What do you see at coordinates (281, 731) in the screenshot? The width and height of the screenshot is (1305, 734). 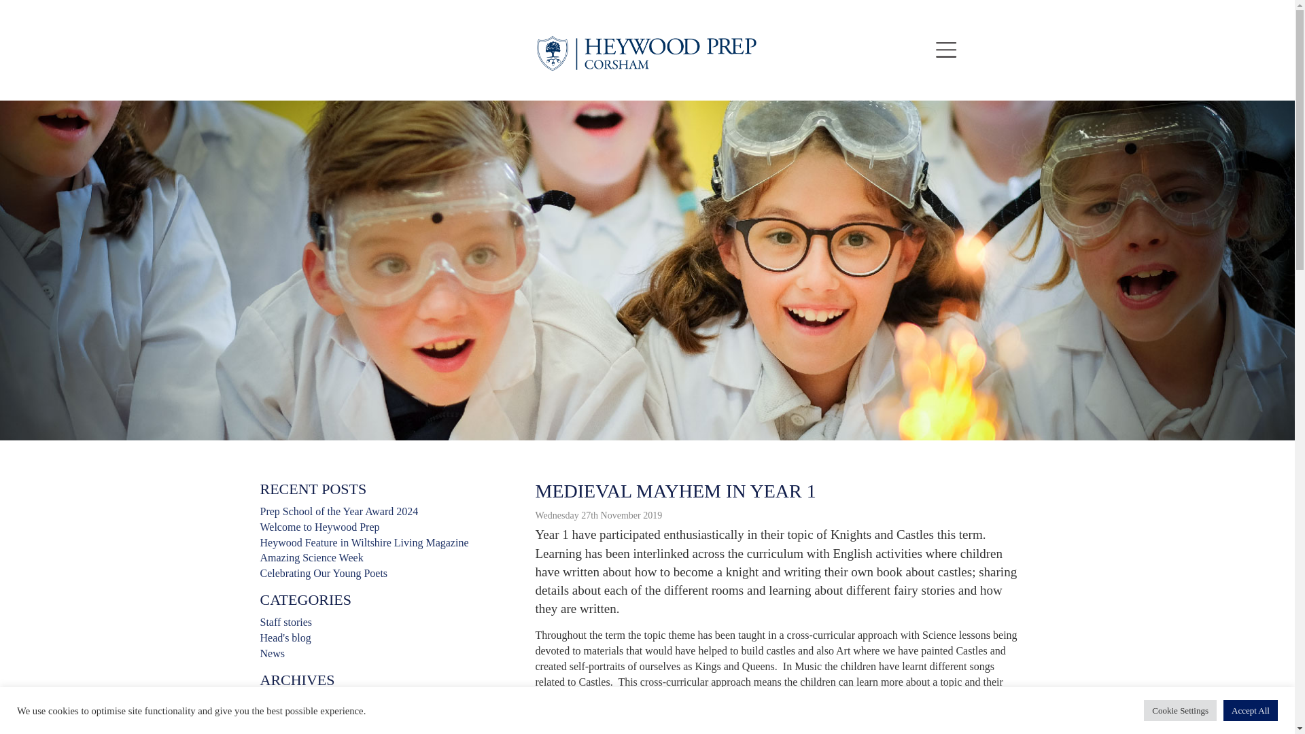 I see `May 2024` at bounding box center [281, 731].